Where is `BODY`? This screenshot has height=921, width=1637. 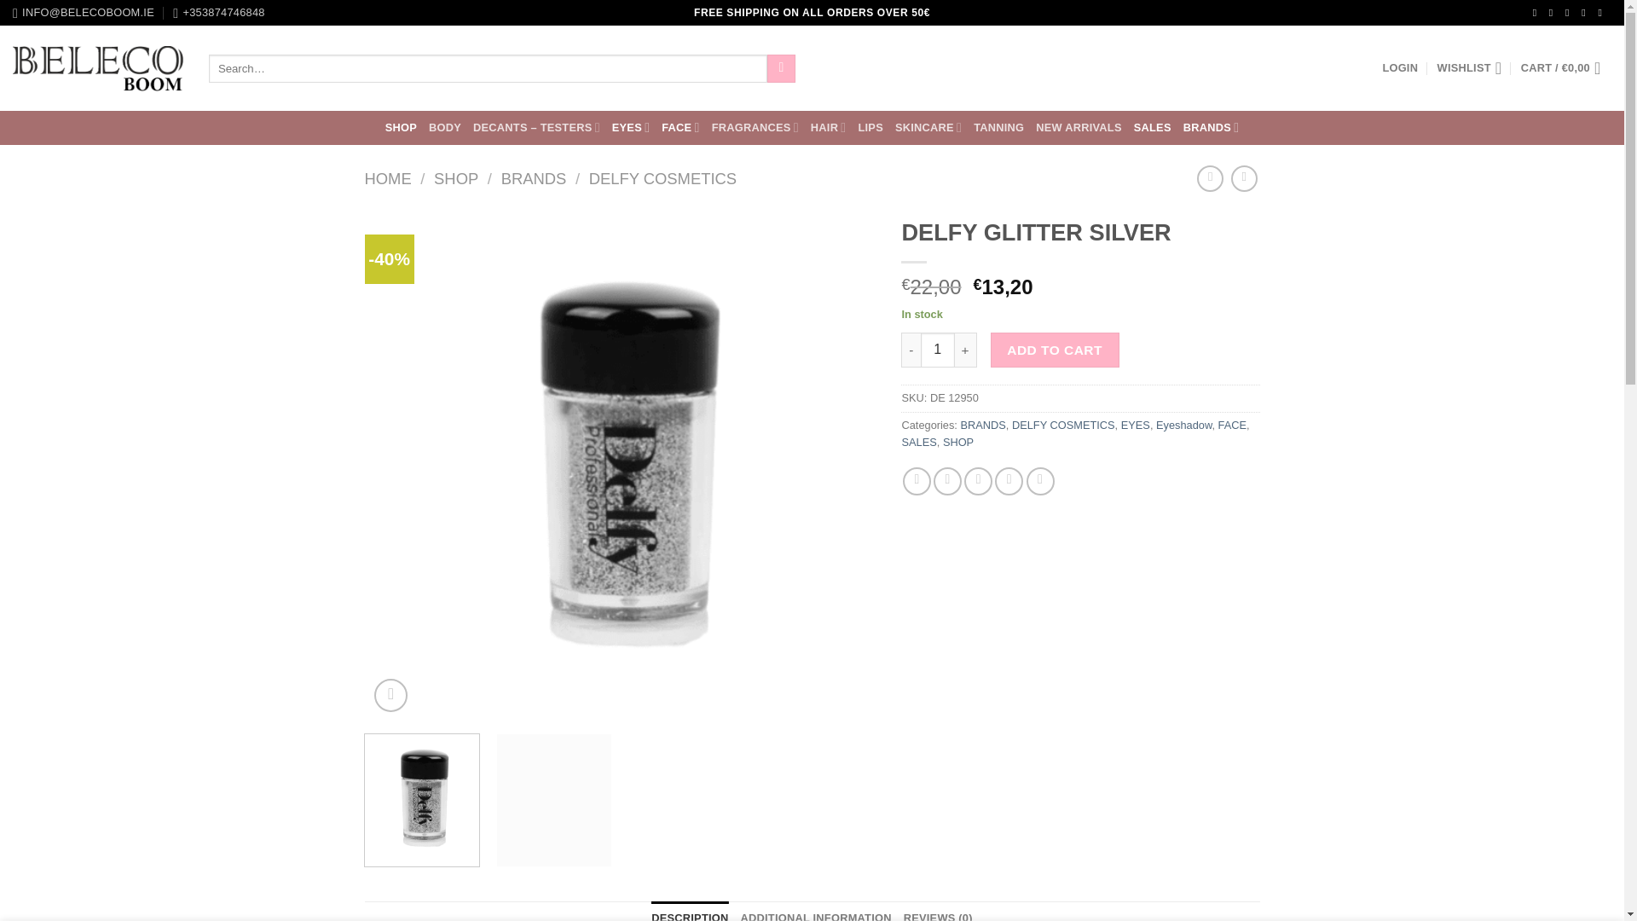
BODY is located at coordinates (445, 128).